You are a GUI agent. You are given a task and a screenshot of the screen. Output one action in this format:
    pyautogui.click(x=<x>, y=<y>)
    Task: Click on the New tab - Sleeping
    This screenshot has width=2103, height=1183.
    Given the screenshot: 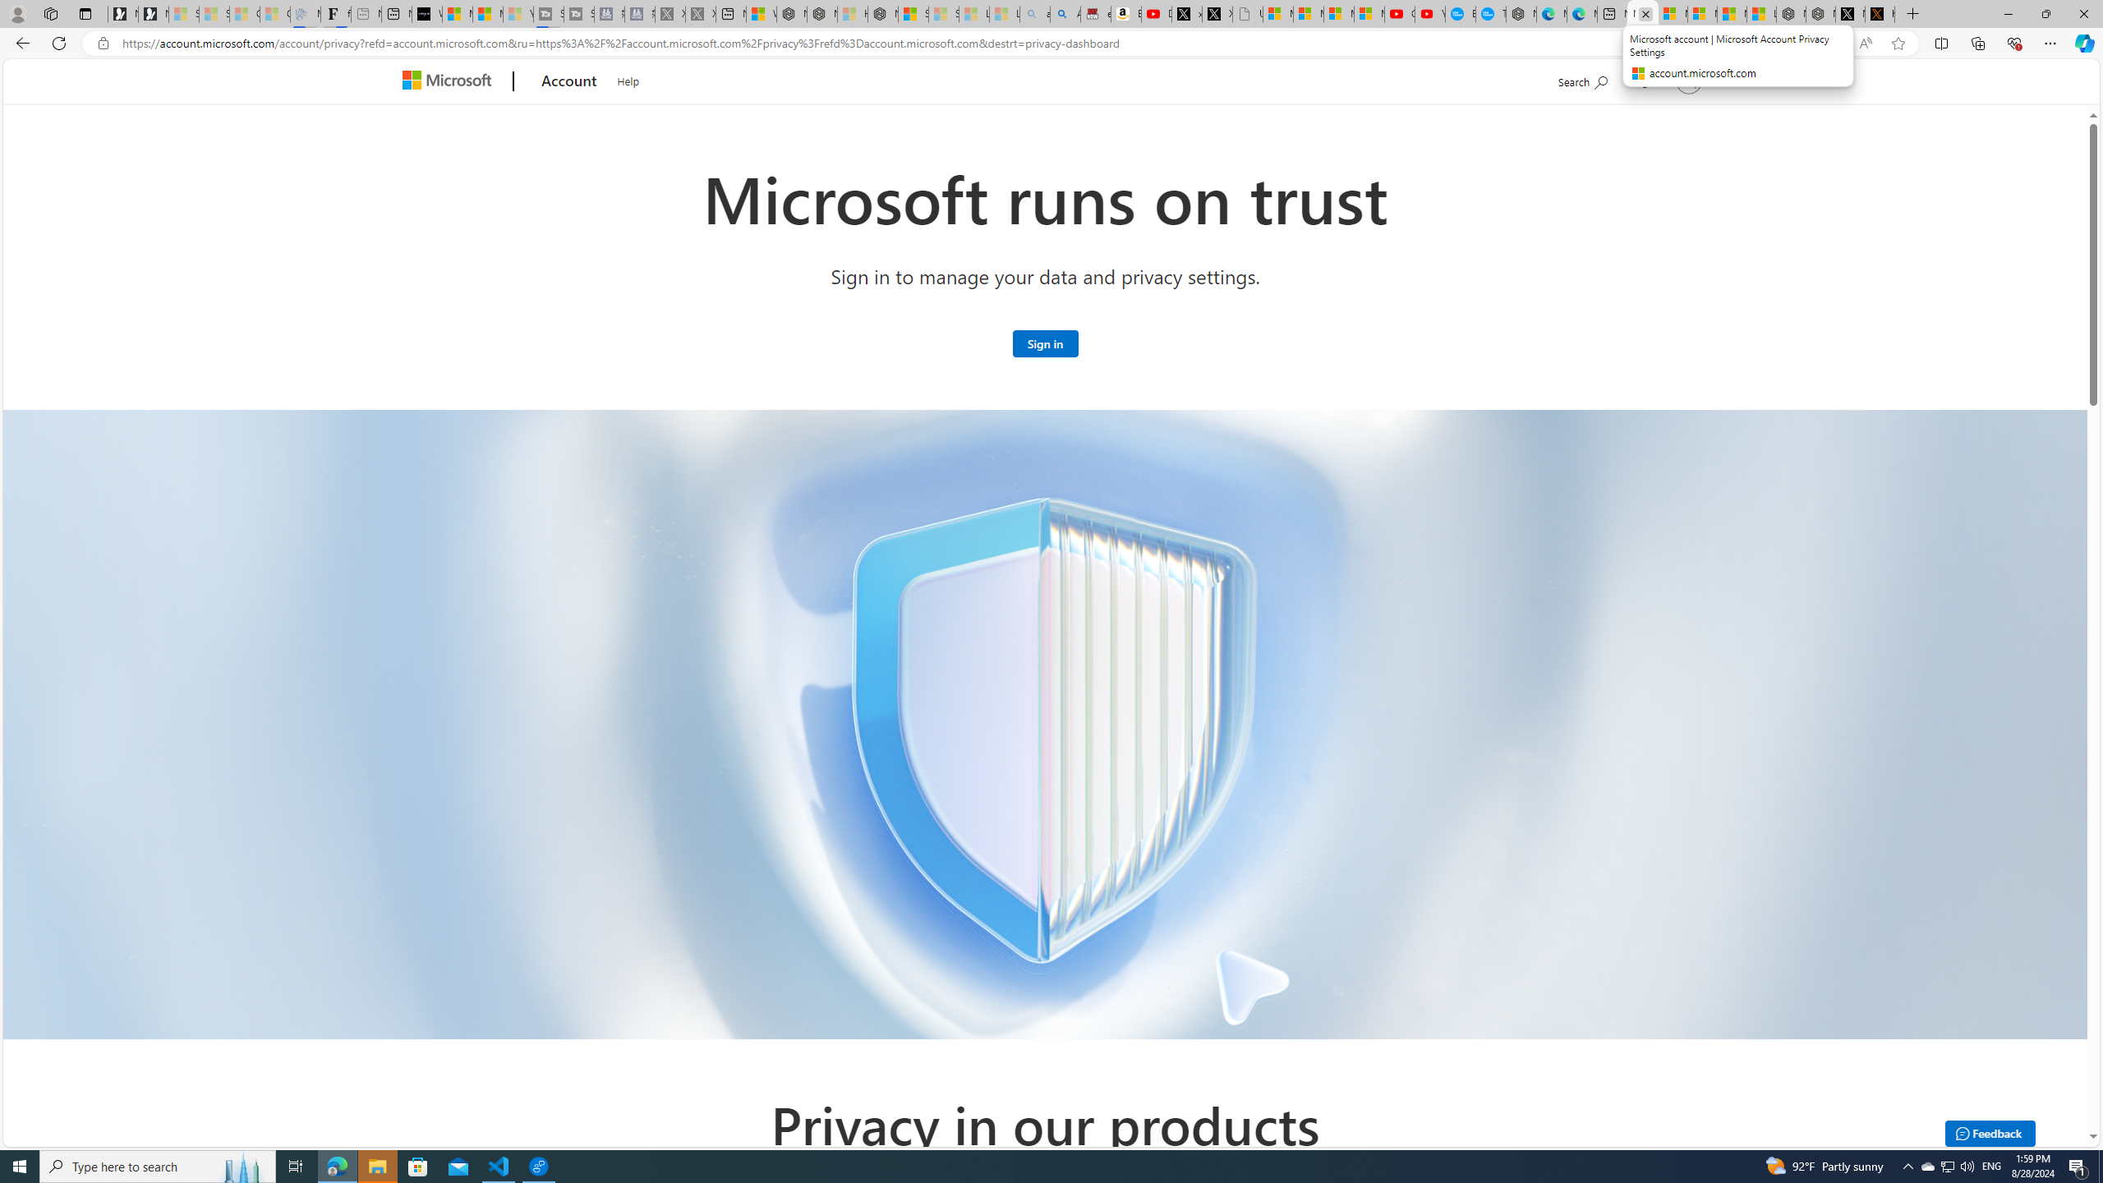 What is the action you would take?
    pyautogui.click(x=366, y=14)
    